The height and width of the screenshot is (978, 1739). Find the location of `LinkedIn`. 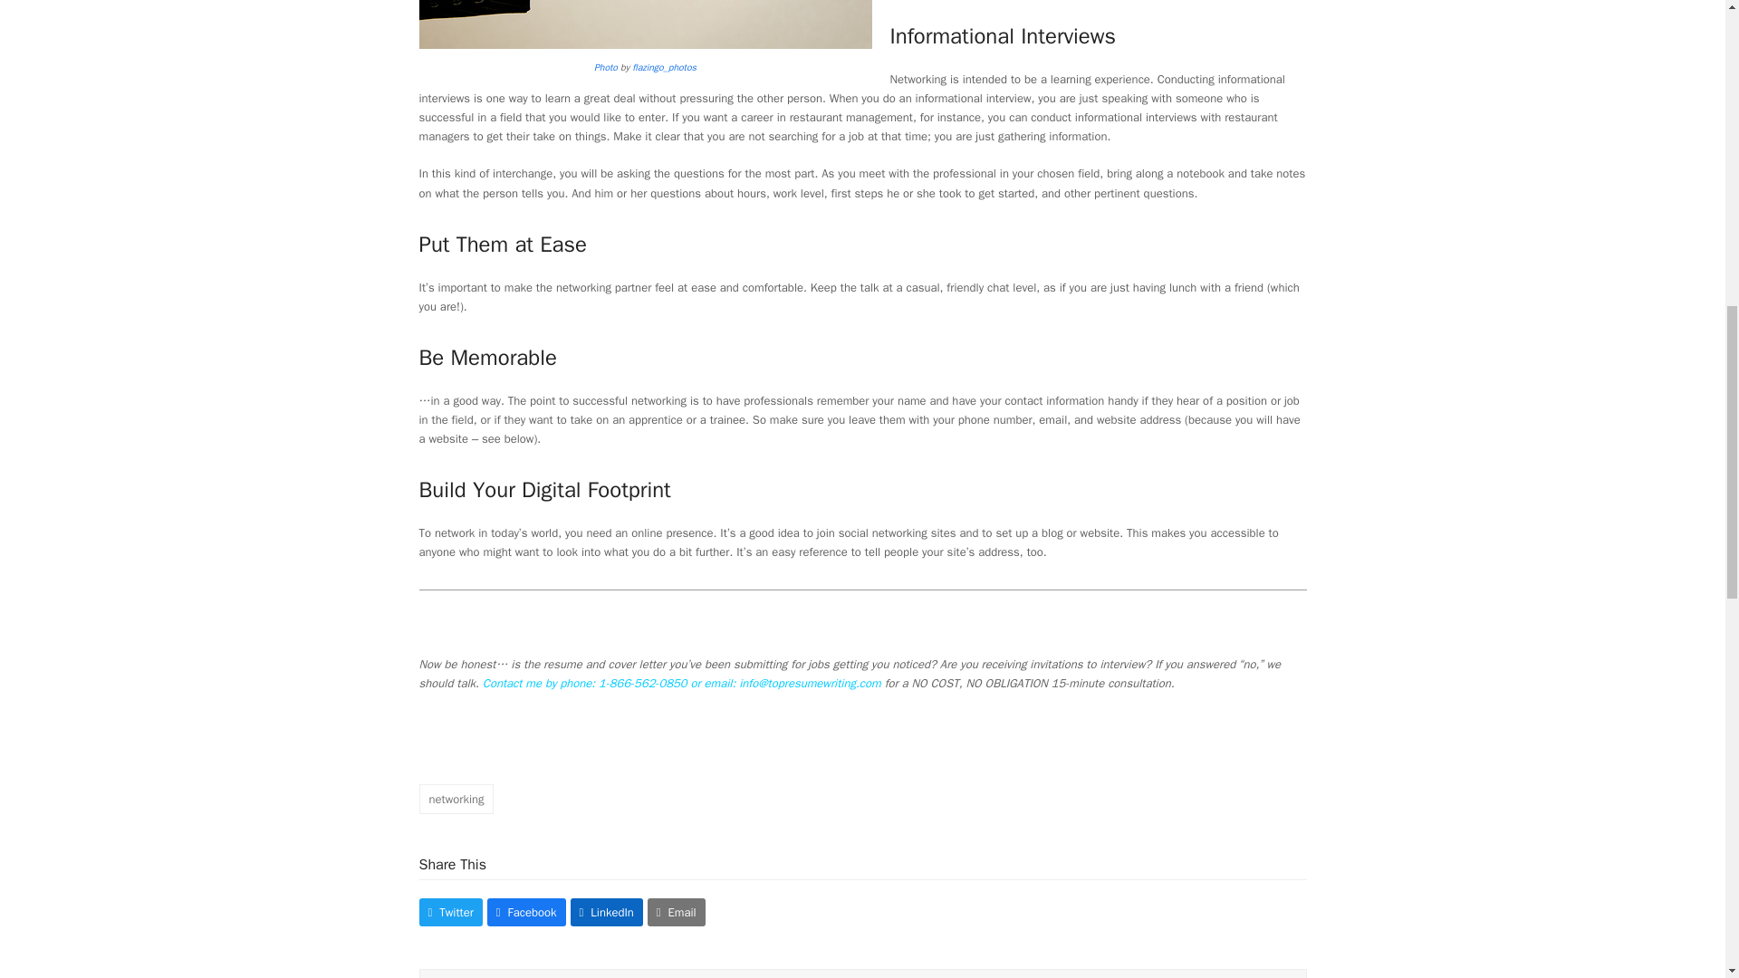

LinkedIn is located at coordinates (607, 912).